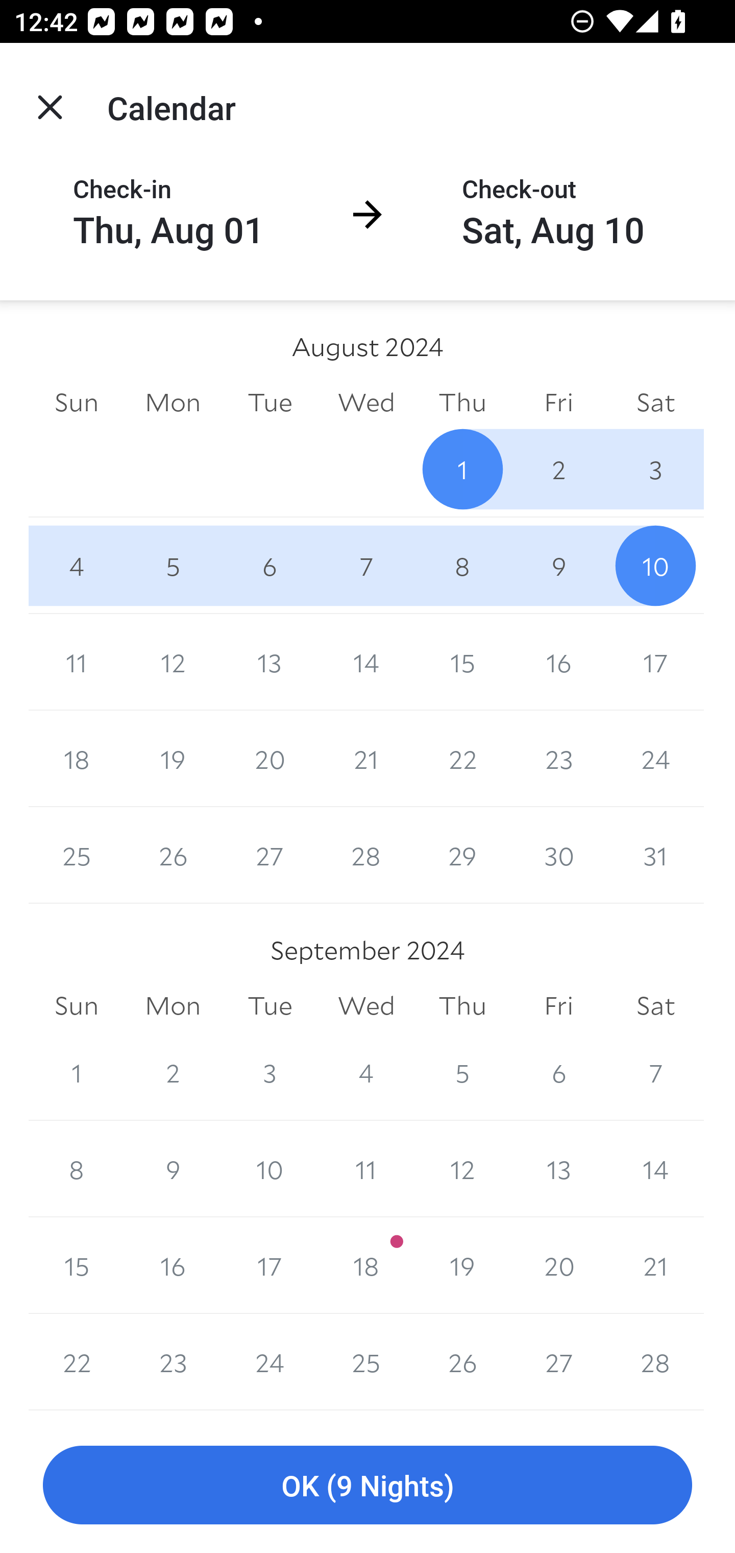 This screenshot has height=1553, width=735. What do you see at coordinates (462, 402) in the screenshot?
I see `Thu` at bounding box center [462, 402].